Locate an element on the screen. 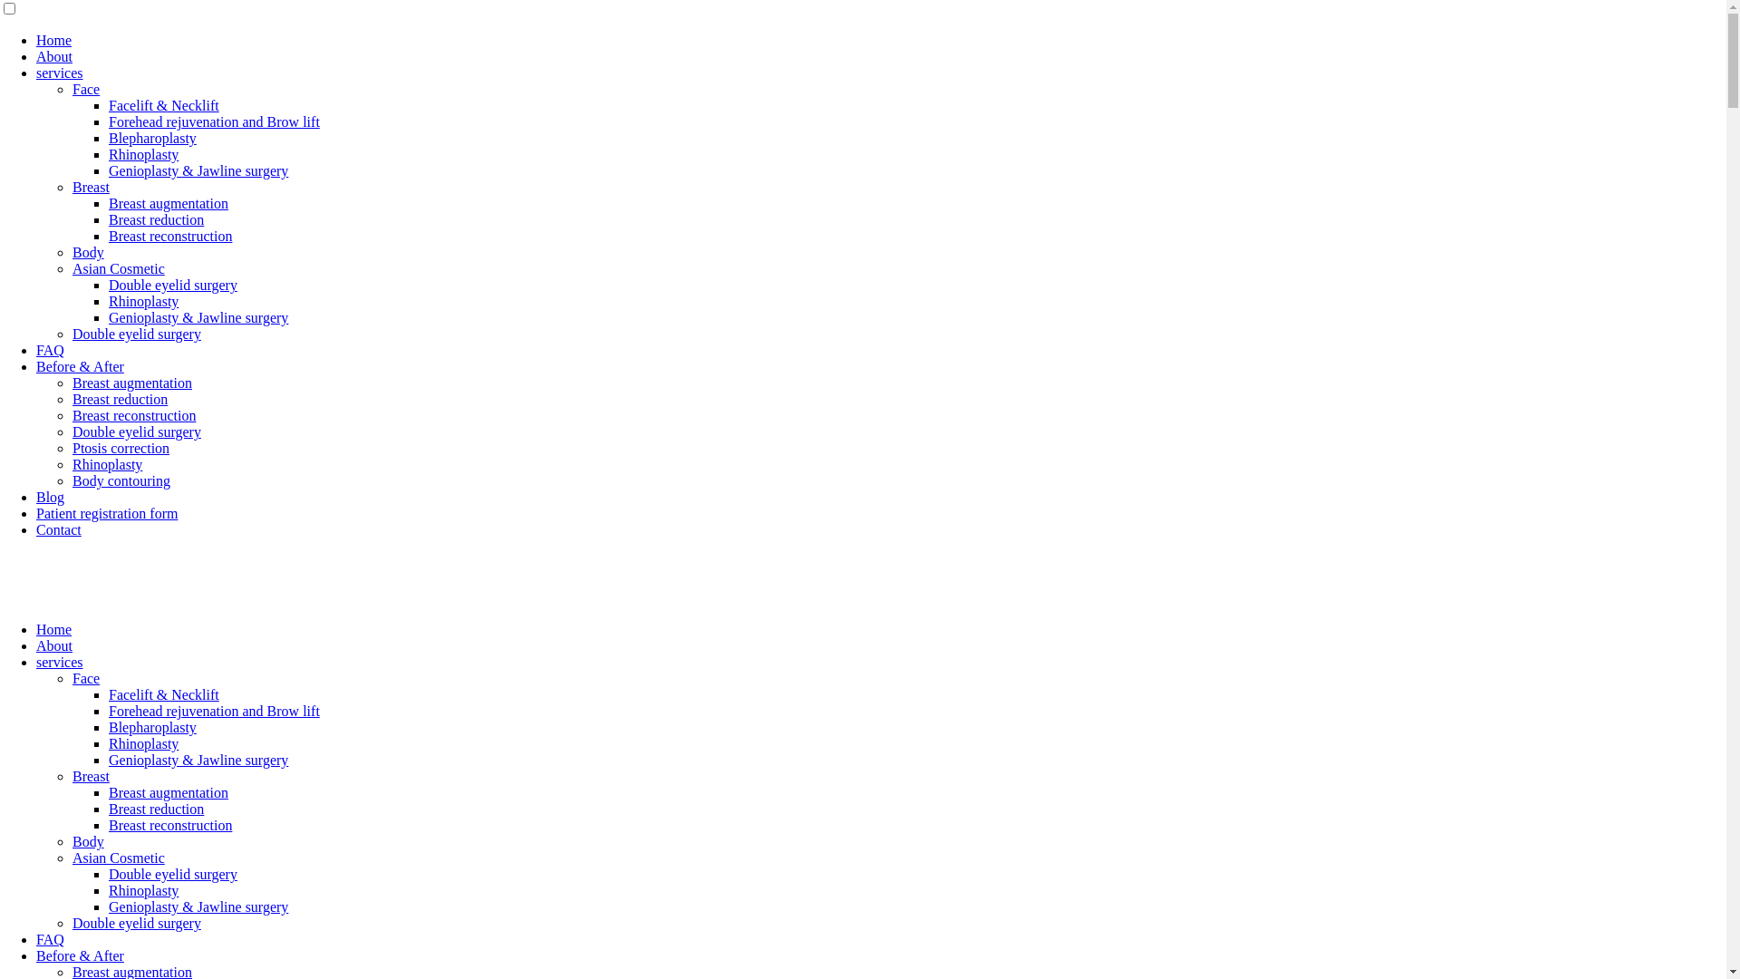 The image size is (1740, 979). Ptosis correction is located at coordinates (121, 448).